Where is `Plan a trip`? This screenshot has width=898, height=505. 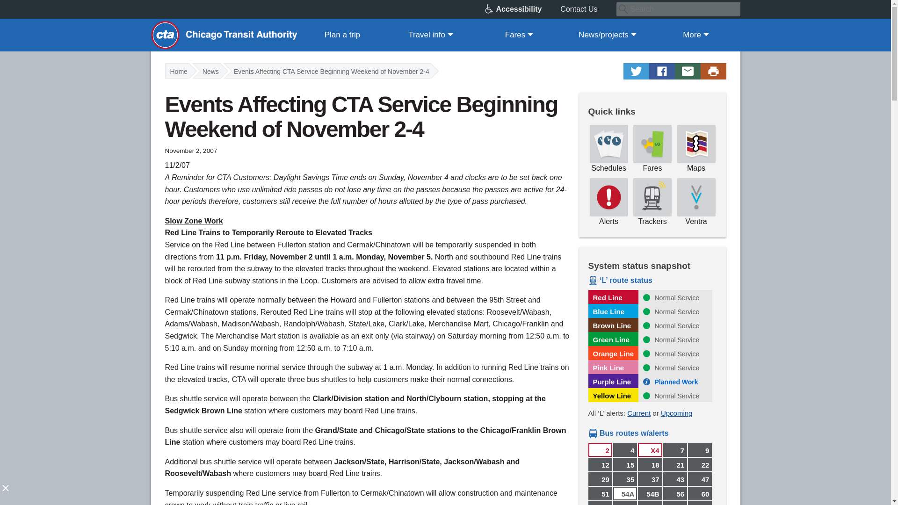
Plan a trip is located at coordinates (342, 35).